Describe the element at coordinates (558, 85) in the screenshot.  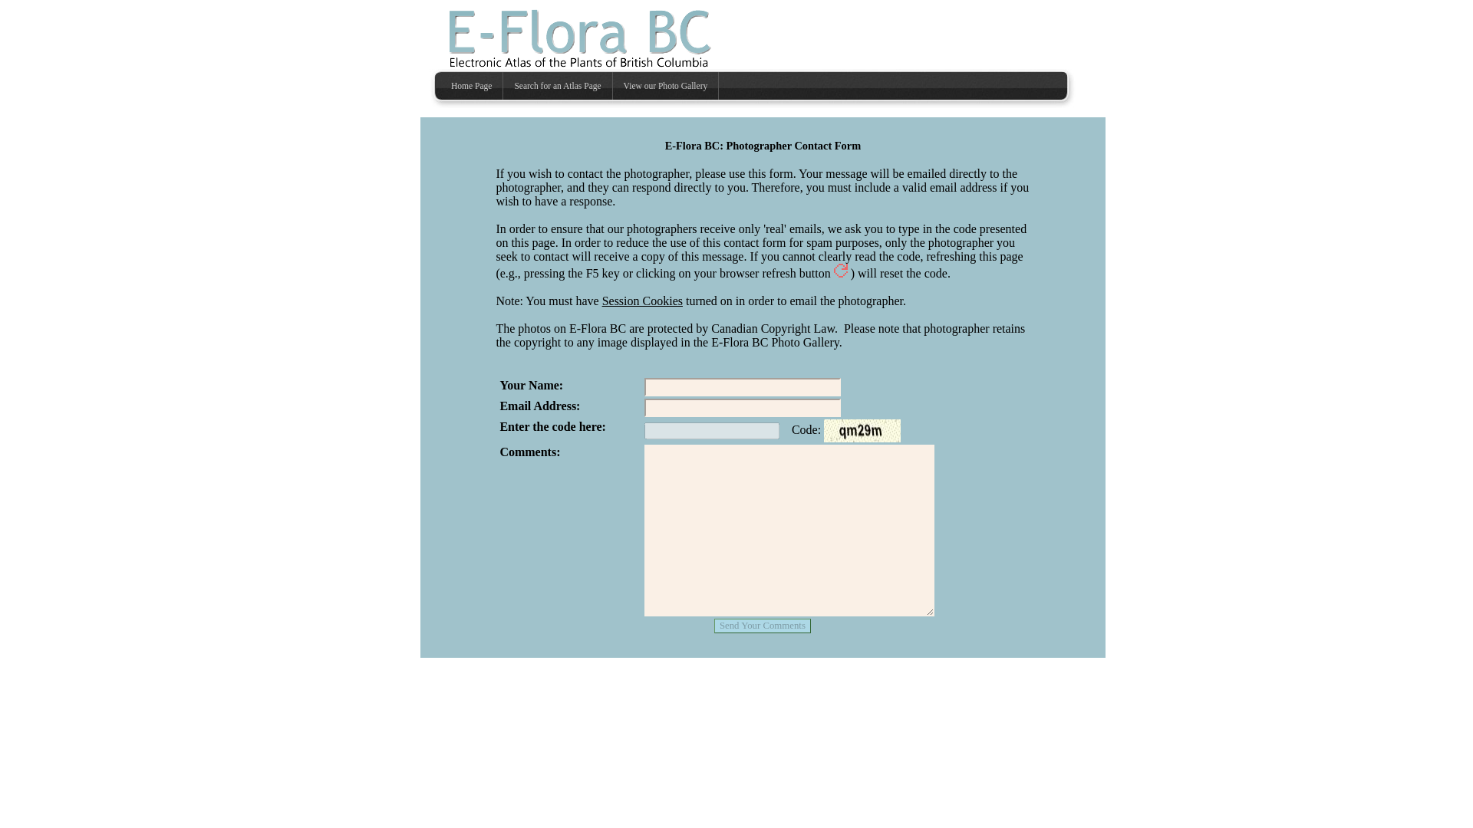
I see `Search for an Atlas Page` at that location.